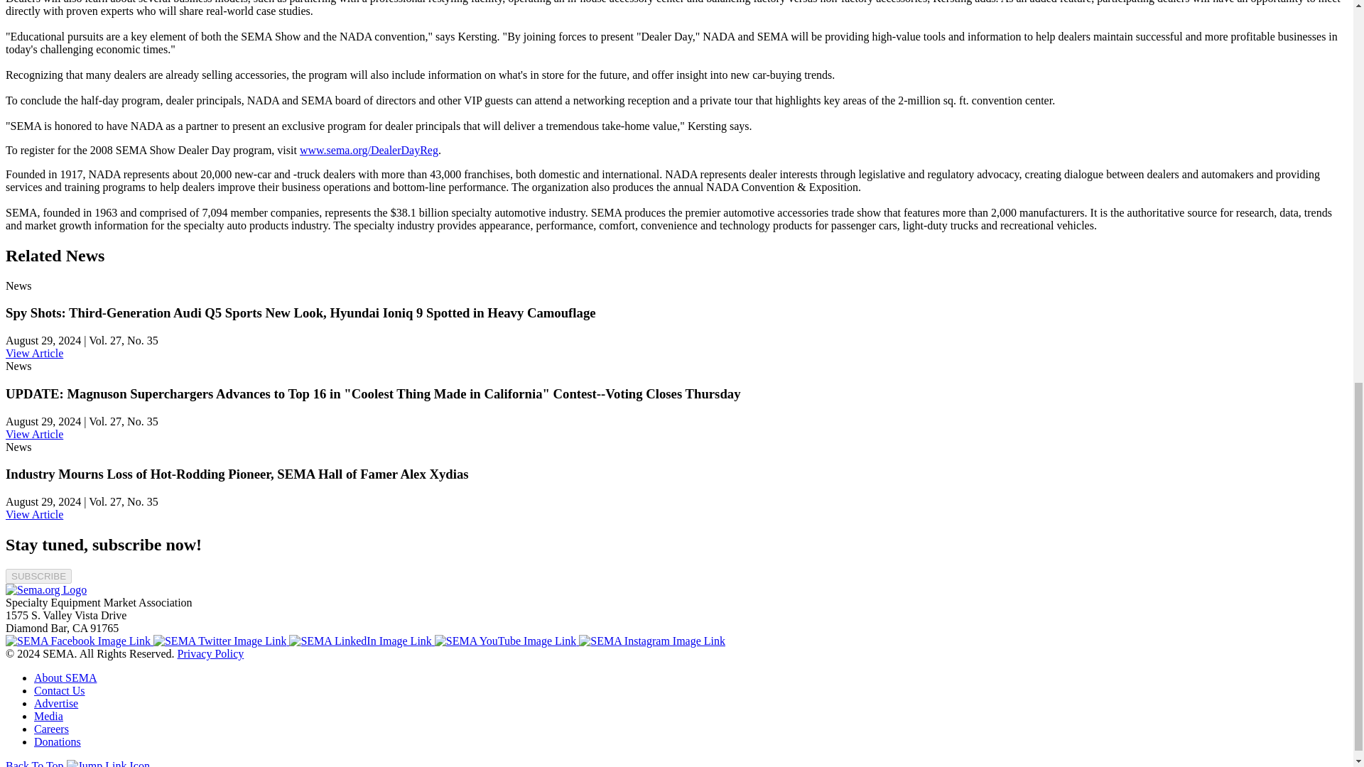 Image resolution: width=1364 pixels, height=767 pixels. Describe the element at coordinates (652, 641) in the screenshot. I see `SEMA Instagram Link` at that location.